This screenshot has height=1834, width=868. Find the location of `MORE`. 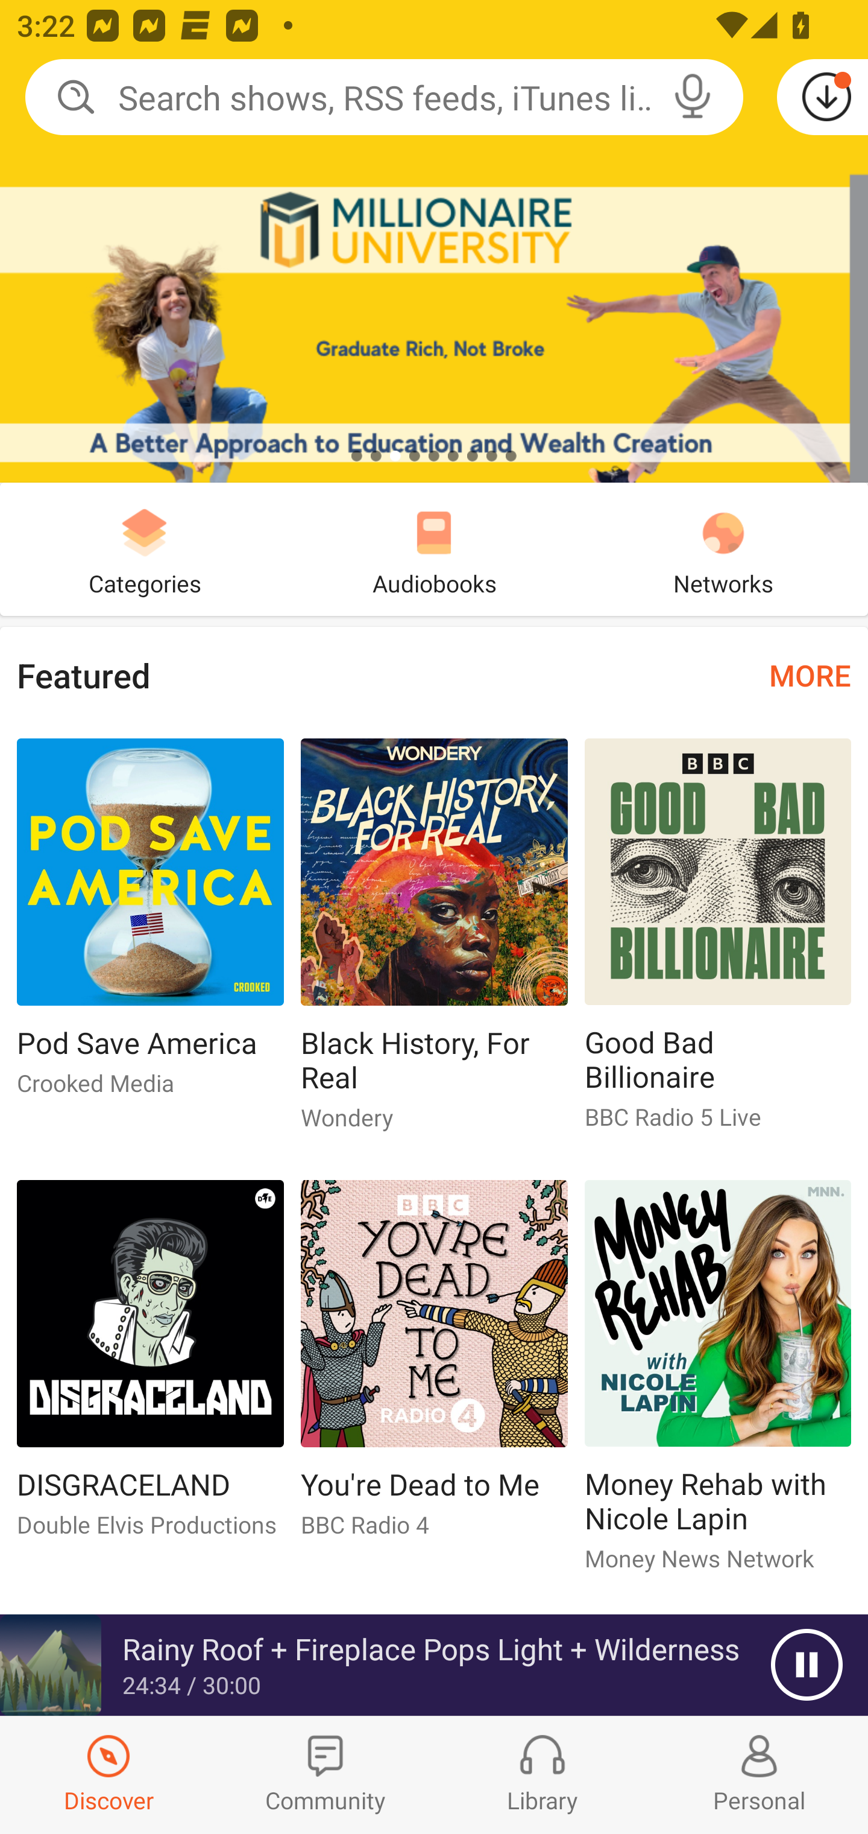

MORE is located at coordinates (810, 674).